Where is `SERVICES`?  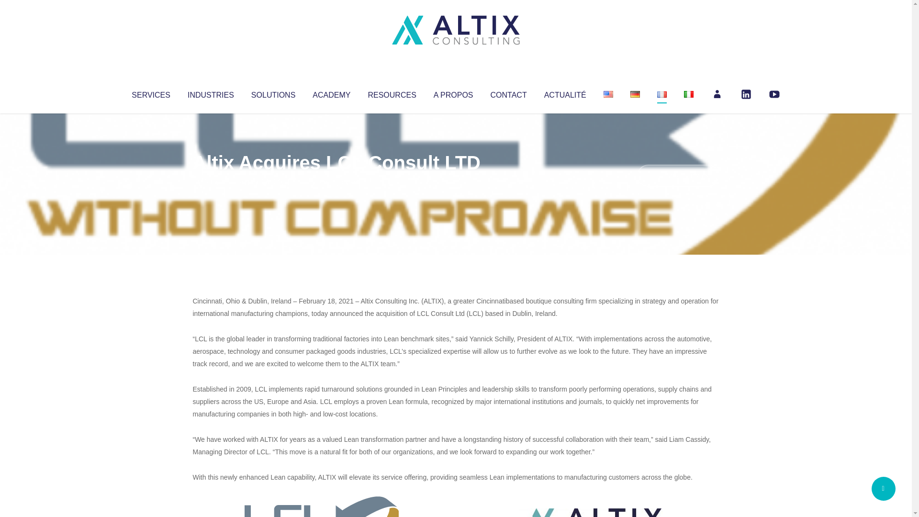 SERVICES is located at coordinates (150, 93).